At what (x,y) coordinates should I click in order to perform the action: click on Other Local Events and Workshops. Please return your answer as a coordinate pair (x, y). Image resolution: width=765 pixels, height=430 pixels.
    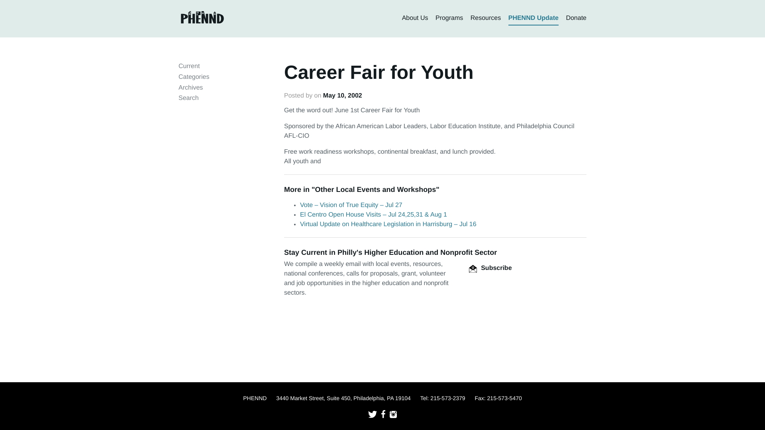
    Looking at the image, I should click on (375, 190).